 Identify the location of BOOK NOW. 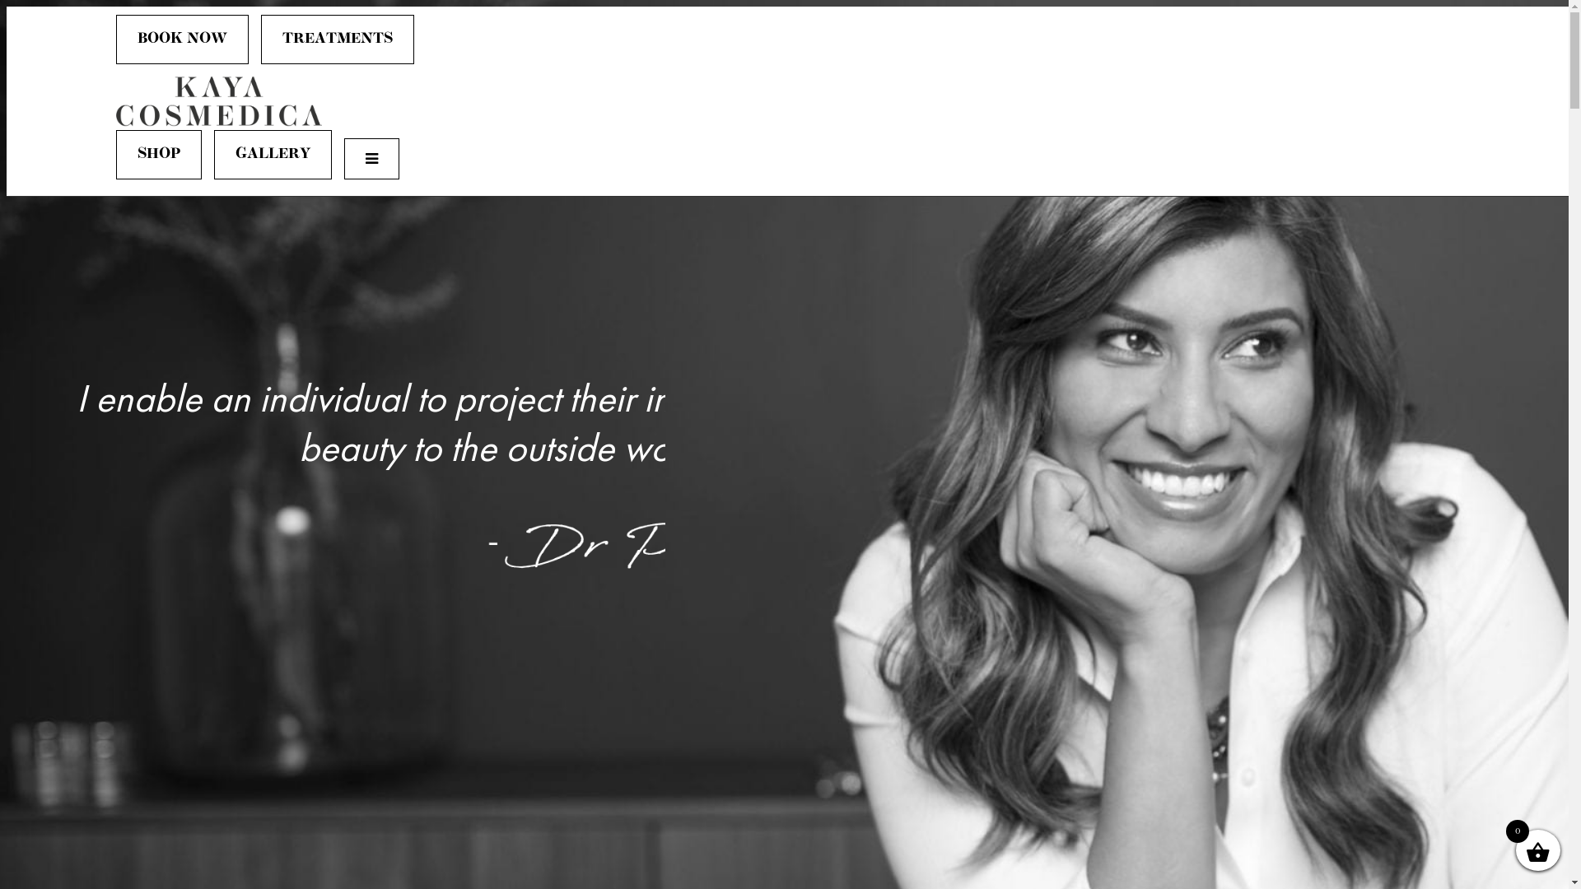
(183, 40).